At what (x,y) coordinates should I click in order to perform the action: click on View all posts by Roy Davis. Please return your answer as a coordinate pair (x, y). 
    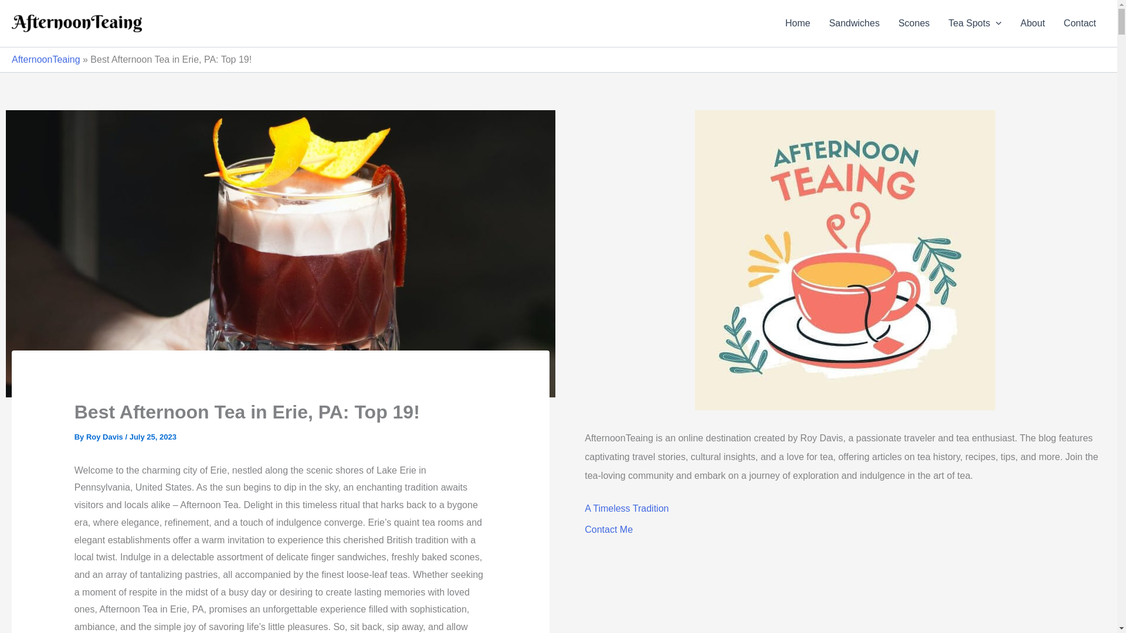
    Looking at the image, I should click on (106, 436).